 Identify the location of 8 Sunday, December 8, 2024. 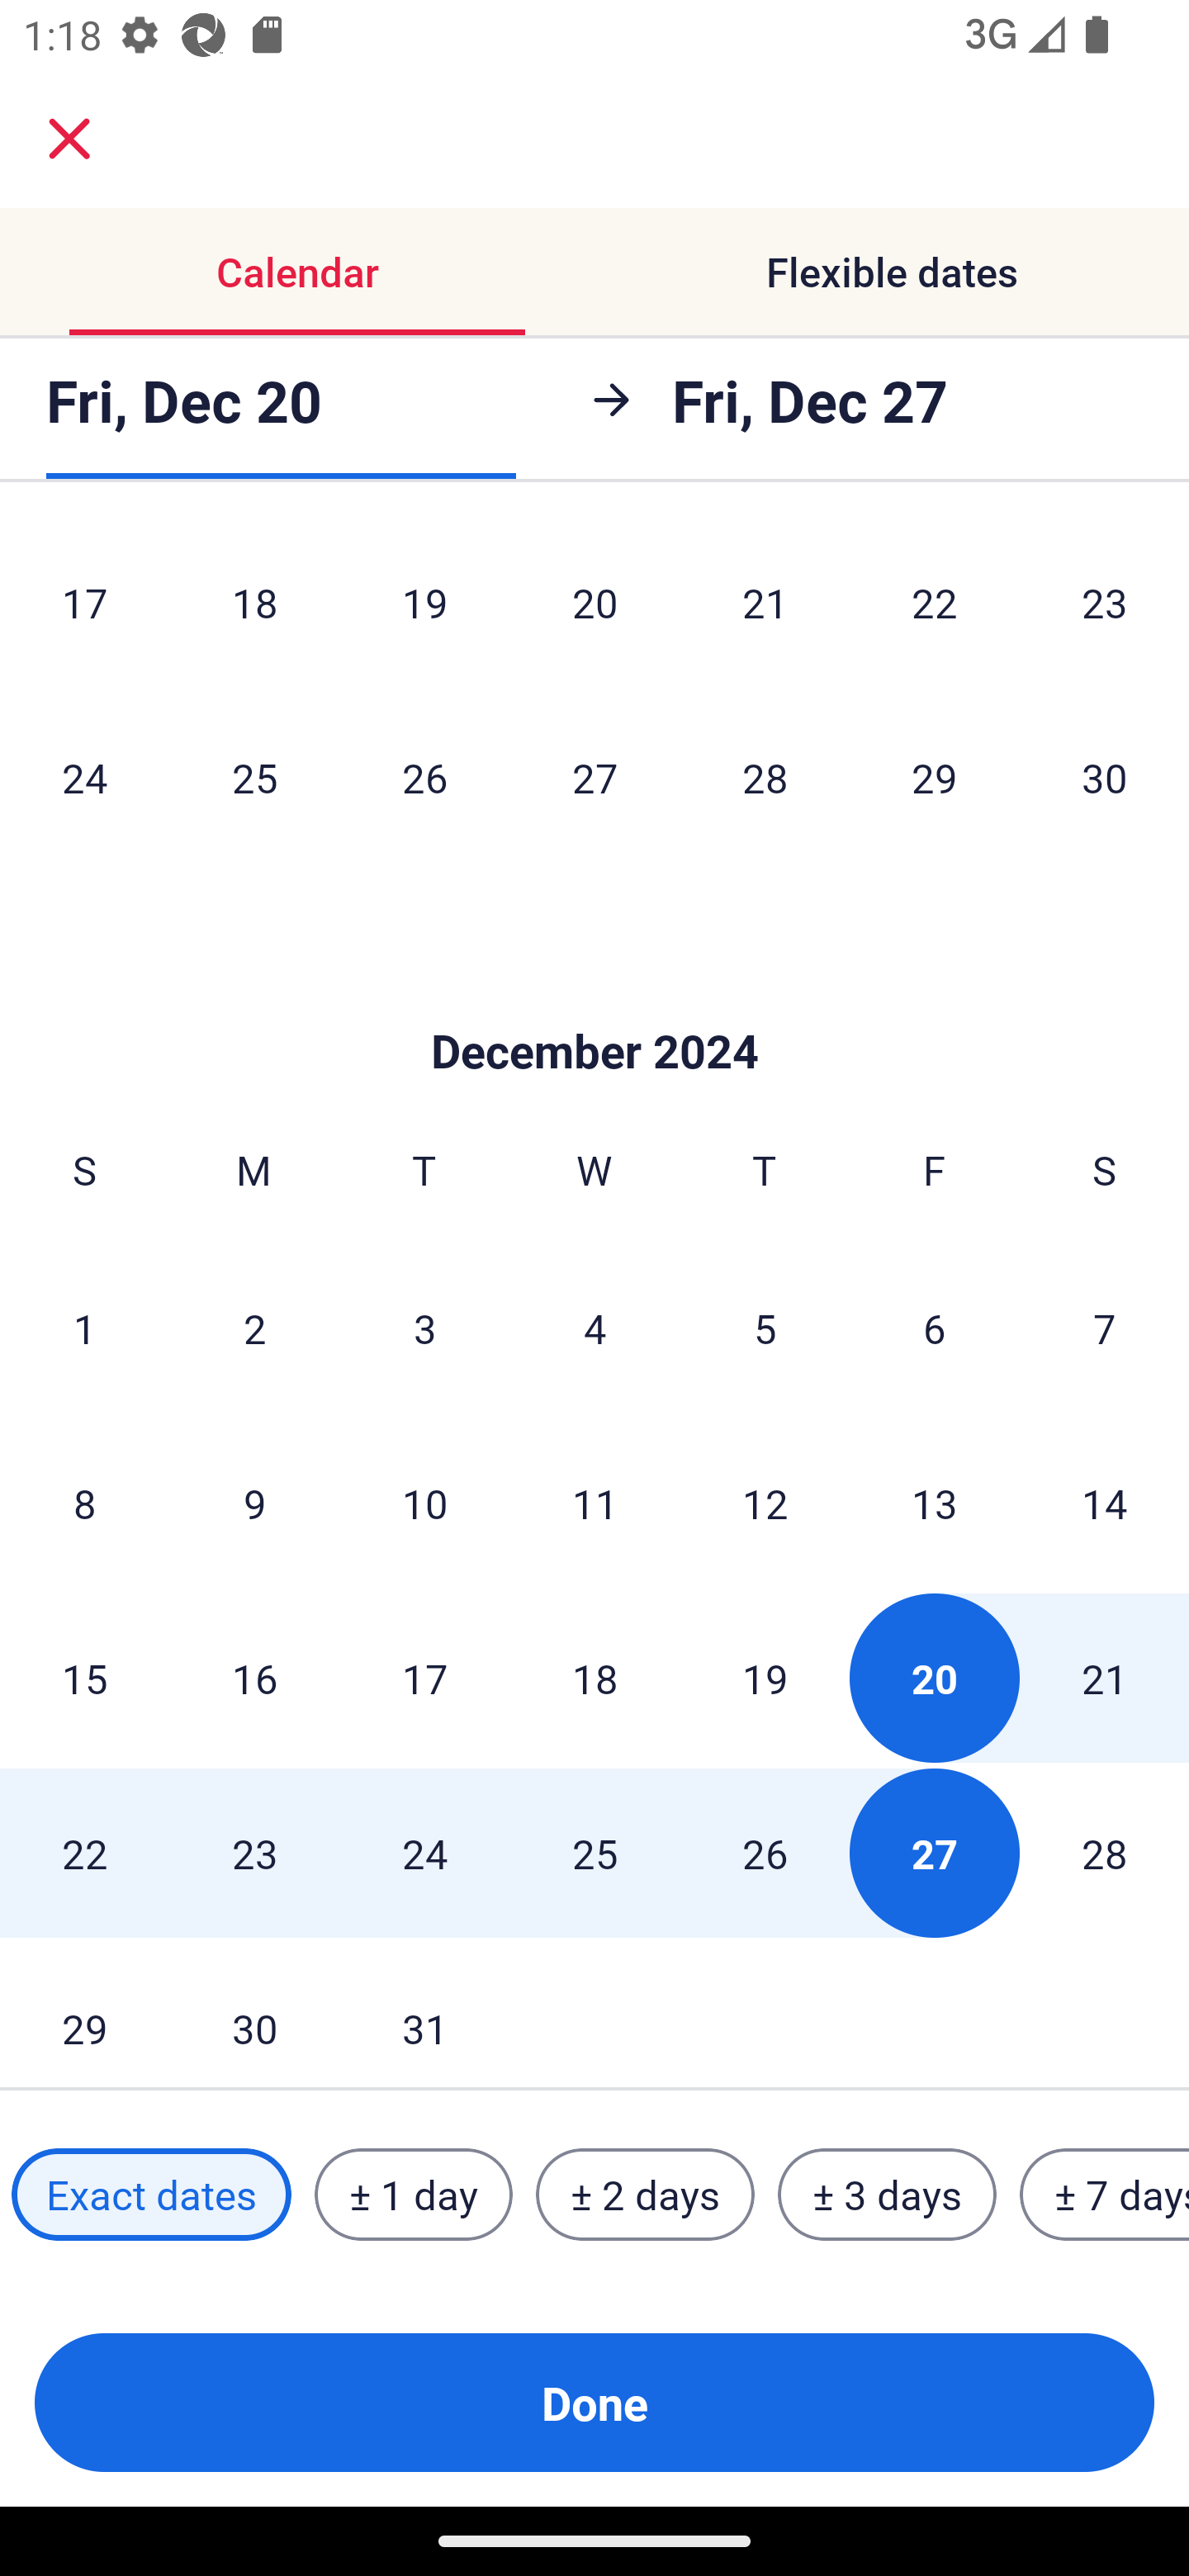
(84, 1503).